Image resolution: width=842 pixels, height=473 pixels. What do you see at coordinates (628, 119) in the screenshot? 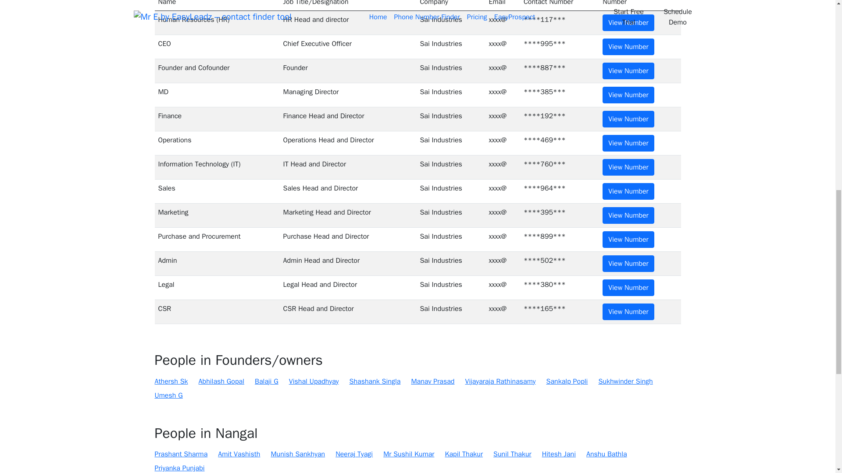
I see `View Number` at bounding box center [628, 119].